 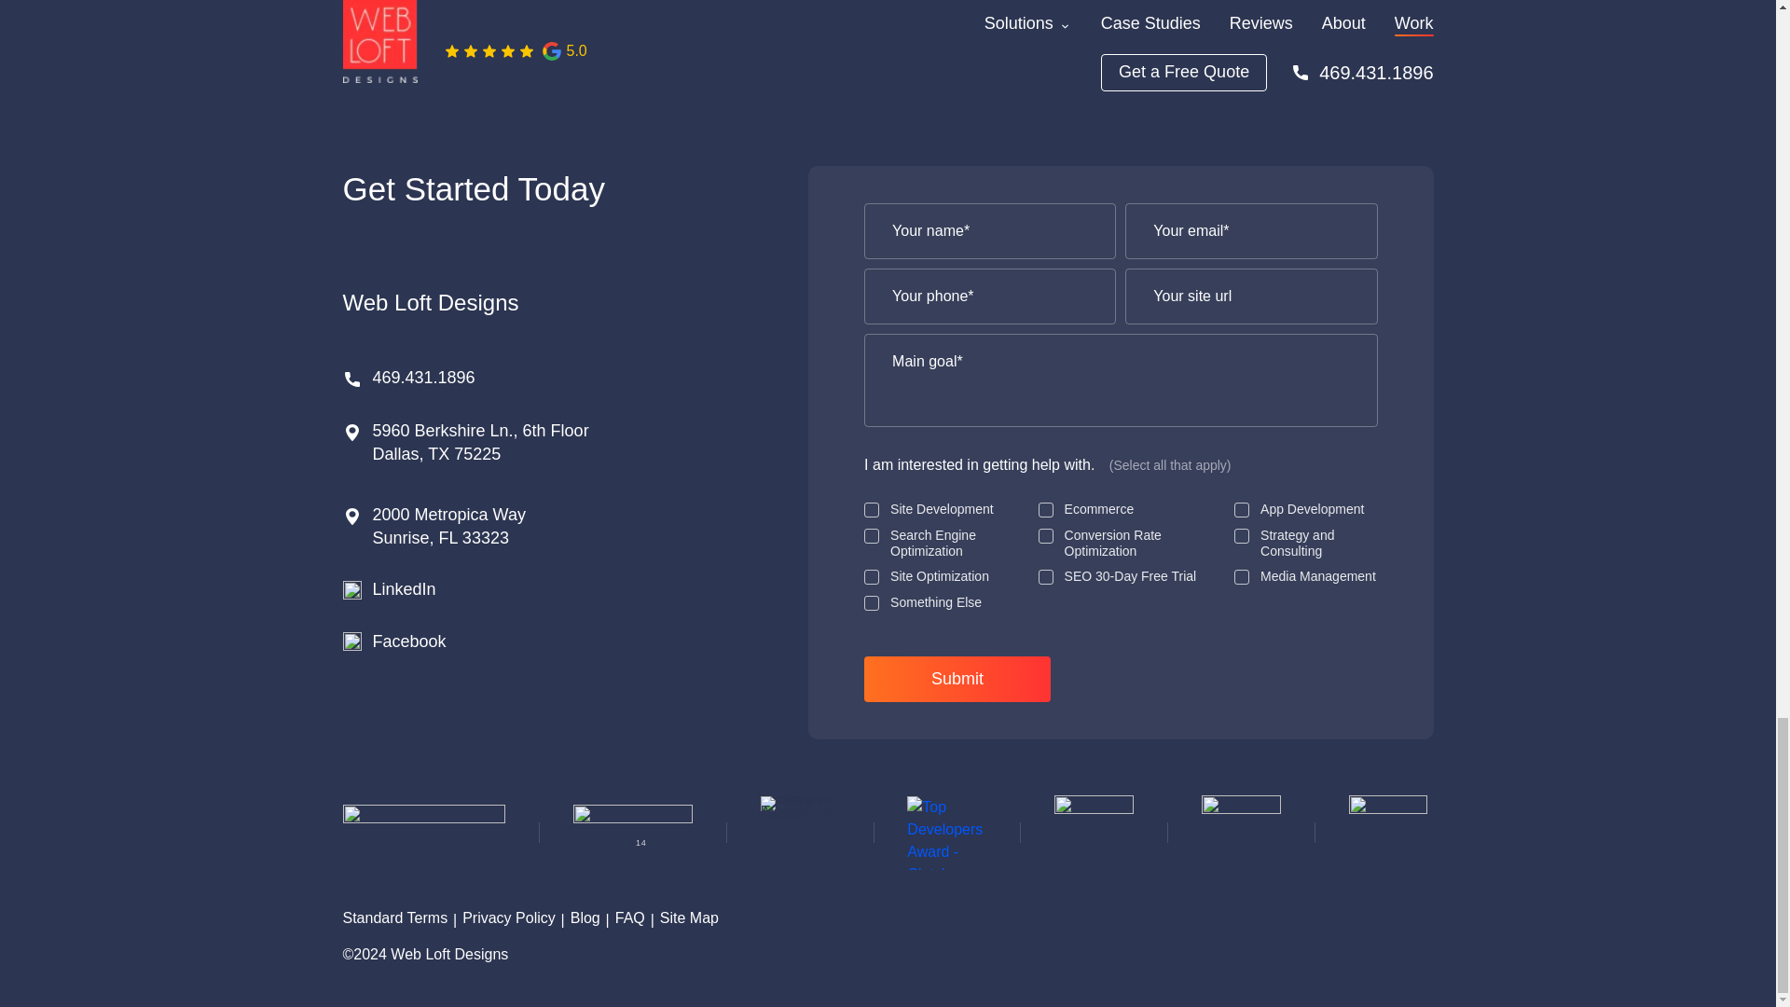 What do you see at coordinates (871, 602) in the screenshot?
I see `Something Else` at bounding box center [871, 602].